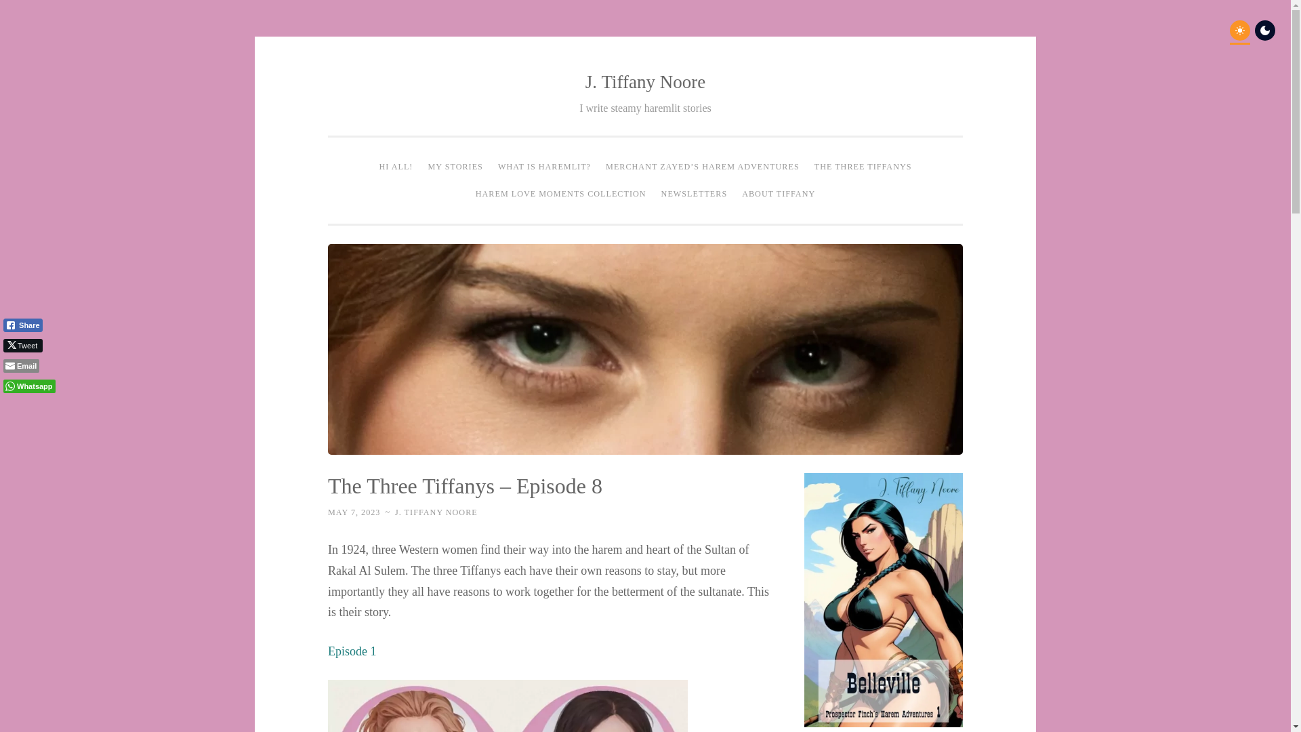  What do you see at coordinates (561, 193) in the screenshot?
I see `HAREM LOVE MOMENTS COLLECTION` at bounding box center [561, 193].